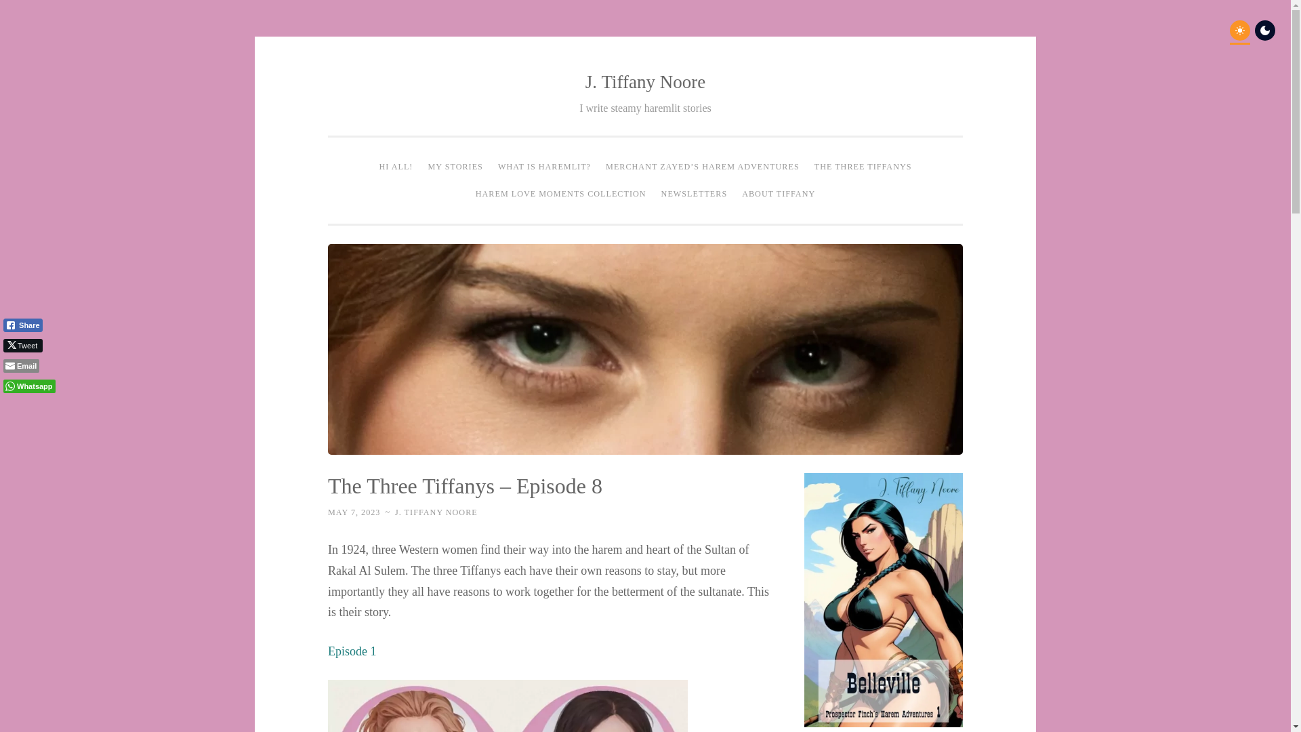  What do you see at coordinates (561, 193) in the screenshot?
I see `HAREM LOVE MOMENTS COLLECTION` at bounding box center [561, 193].